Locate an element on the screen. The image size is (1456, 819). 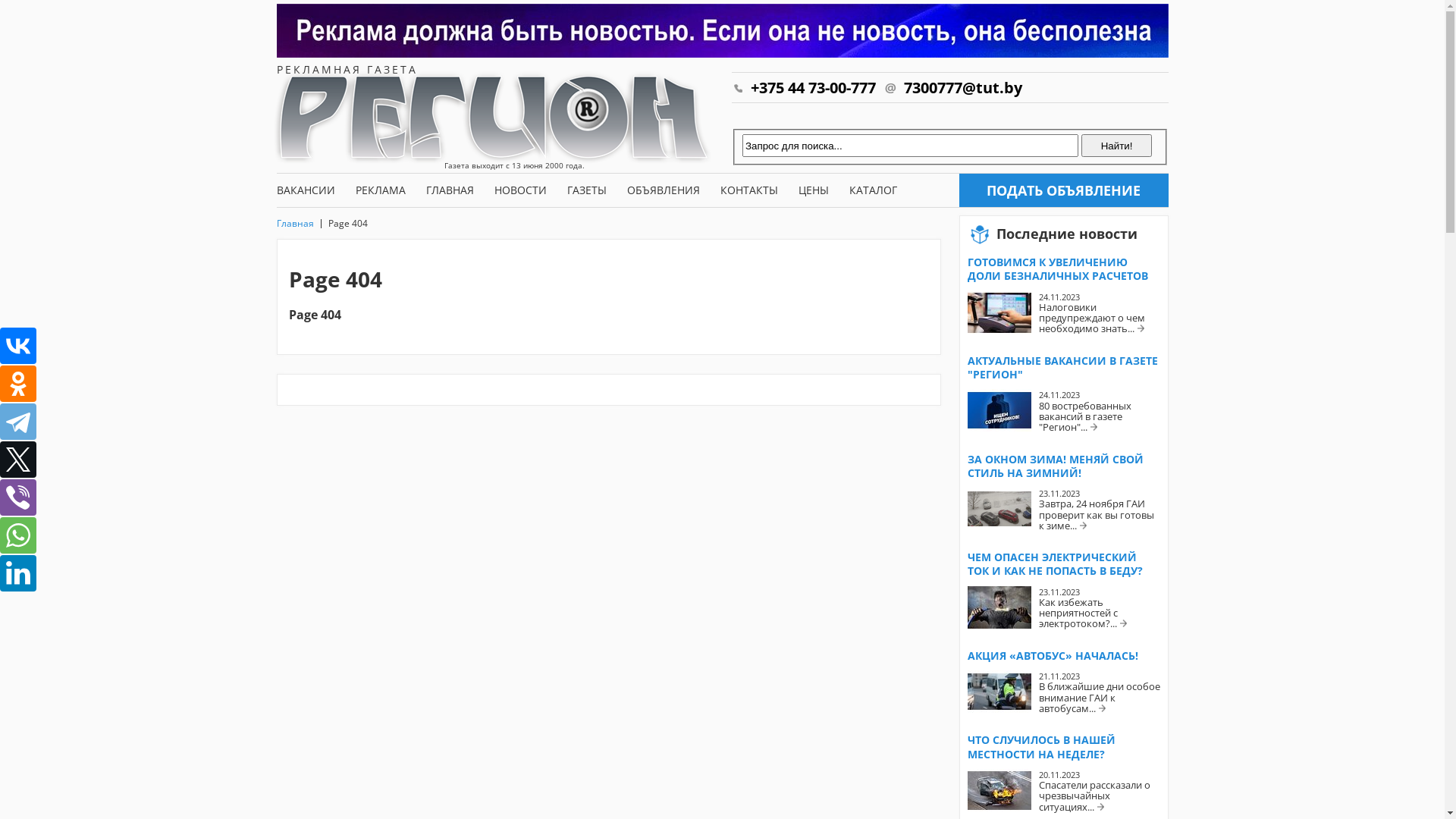
Telegram is located at coordinates (18, 422).